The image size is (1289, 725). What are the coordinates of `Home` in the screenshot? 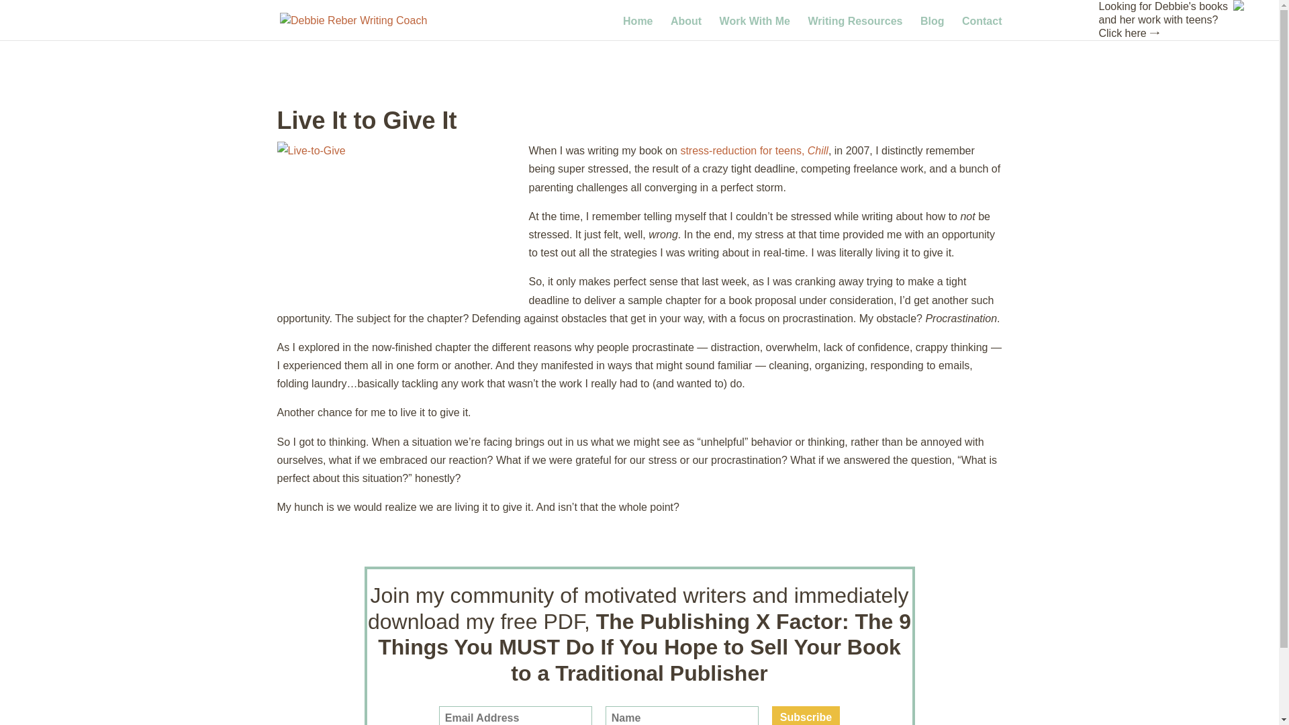 It's located at (637, 26).